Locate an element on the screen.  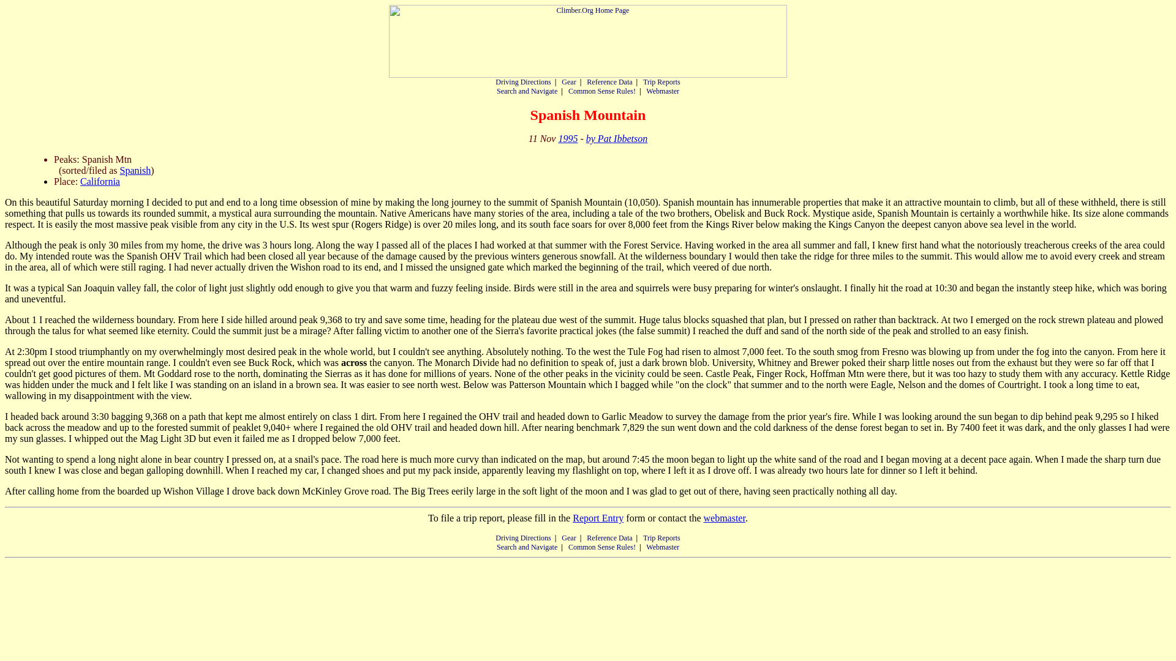
by Pat Ibbetson is located at coordinates (616, 138).